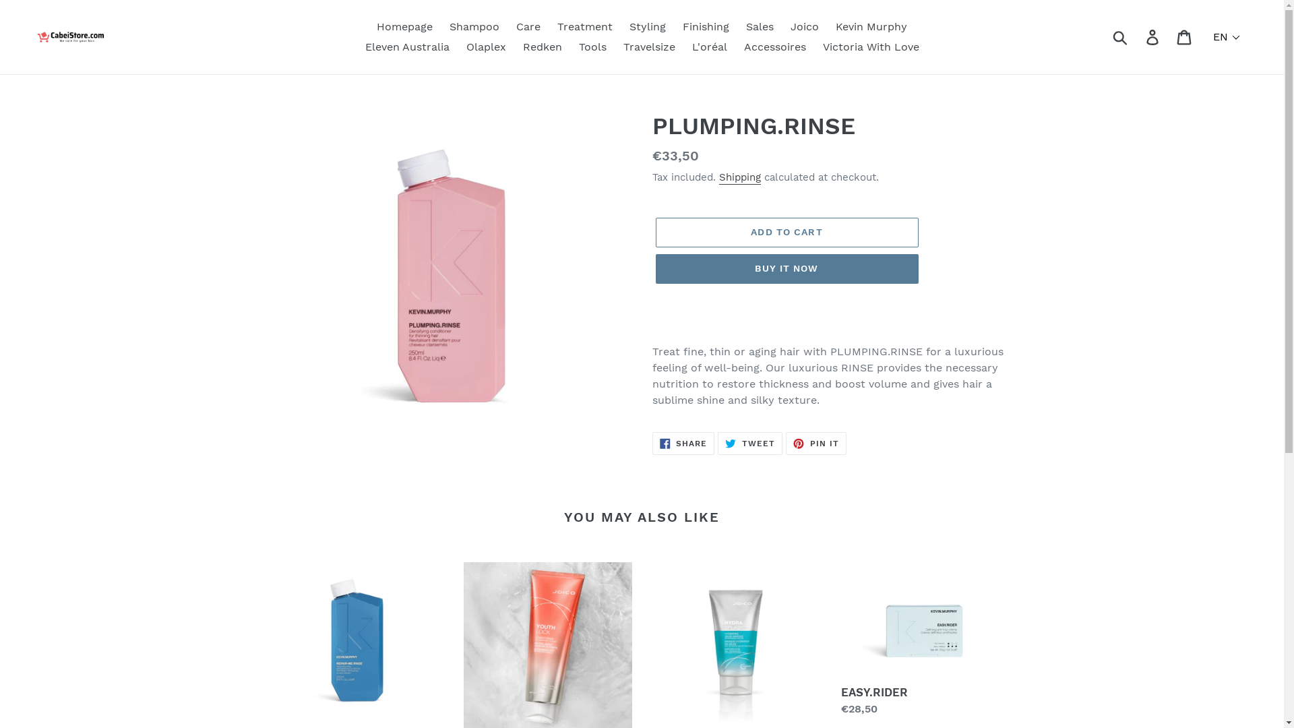 This screenshot has height=728, width=1294. What do you see at coordinates (592, 47) in the screenshot?
I see `Tools` at bounding box center [592, 47].